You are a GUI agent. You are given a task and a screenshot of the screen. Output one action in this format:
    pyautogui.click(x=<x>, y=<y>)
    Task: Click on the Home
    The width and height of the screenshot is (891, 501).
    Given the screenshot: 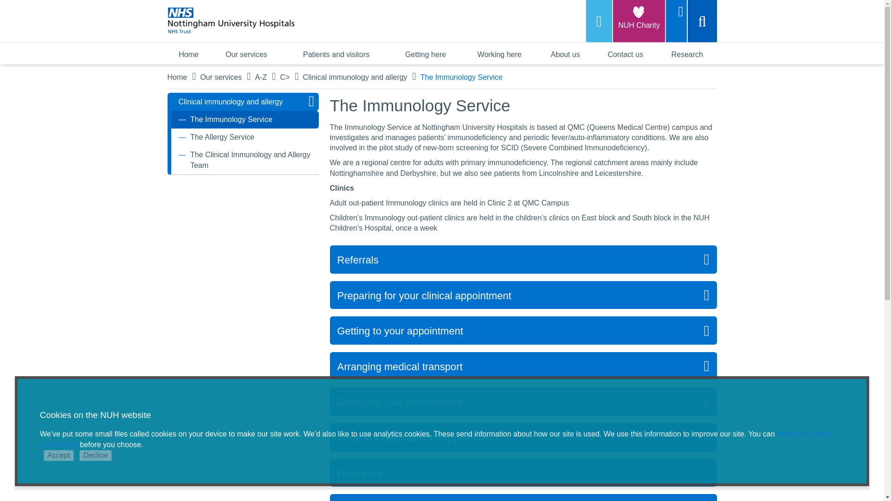 What is the action you would take?
    pyautogui.click(x=188, y=54)
    